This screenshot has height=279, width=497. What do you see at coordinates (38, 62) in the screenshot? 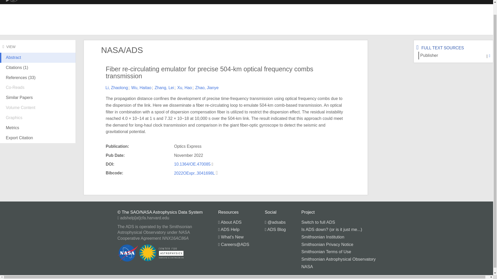
I see `Abstract` at bounding box center [38, 62].